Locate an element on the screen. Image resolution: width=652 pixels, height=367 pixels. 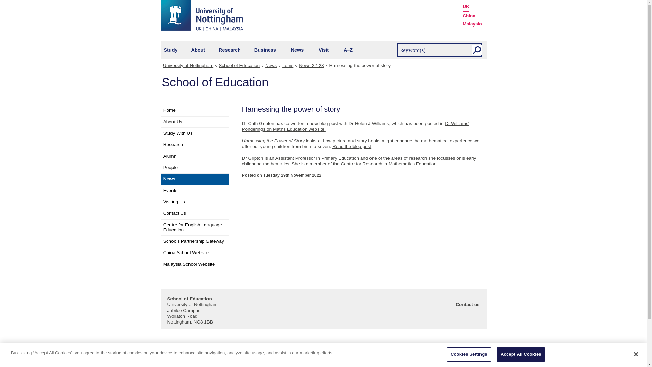
About the University of Nottingham is located at coordinates (198, 50).